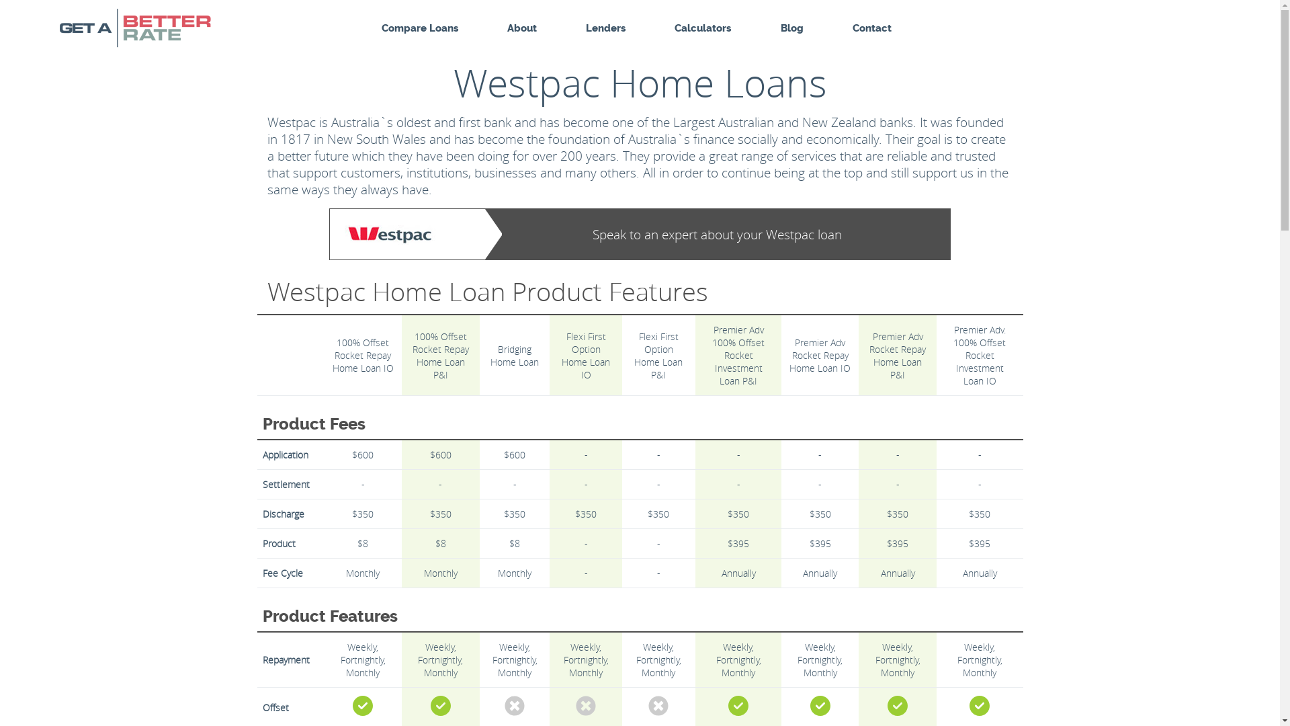 The width and height of the screenshot is (1290, 726). What do you see at coordinates (160, 28) in the screenshot?
I see `Get a Better Rate on your Home Loan` at bounding box center [160, 28].